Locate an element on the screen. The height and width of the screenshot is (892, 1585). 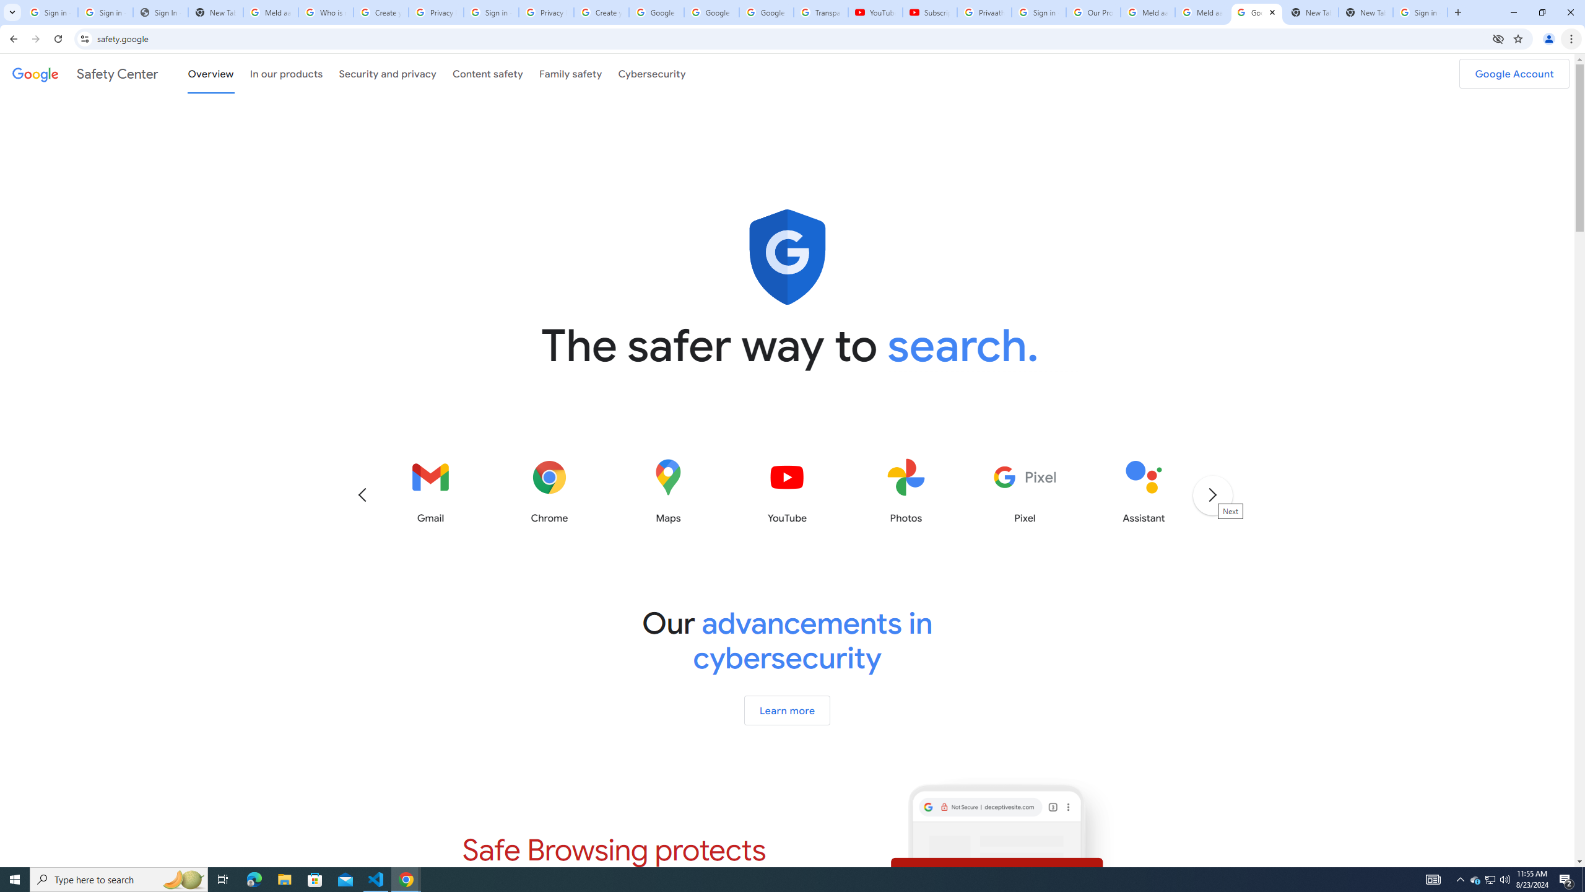
Learn more about YouTube is located at coordinates (786, 491).